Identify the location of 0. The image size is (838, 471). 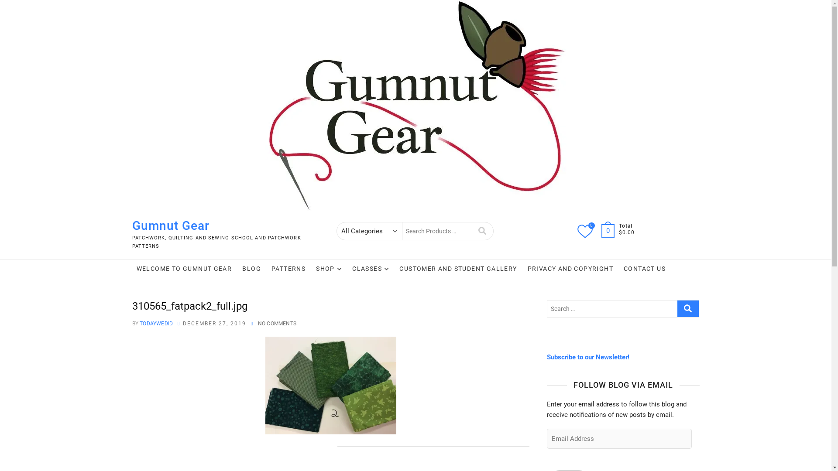
(585, 232).